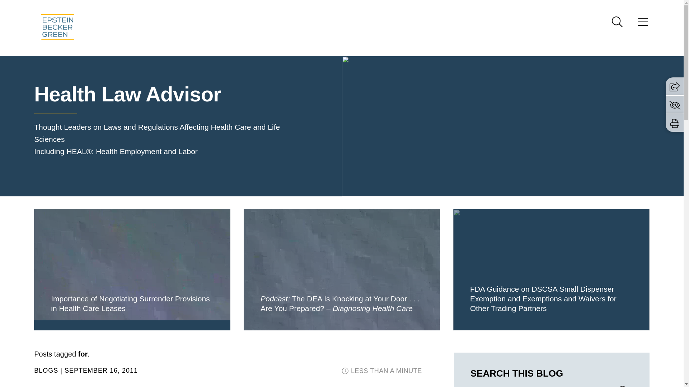 The height and width of the screenshot is (387, 689). Describe the element at coordinates (675, 87) in the screenshot. I see `Share` at that location.